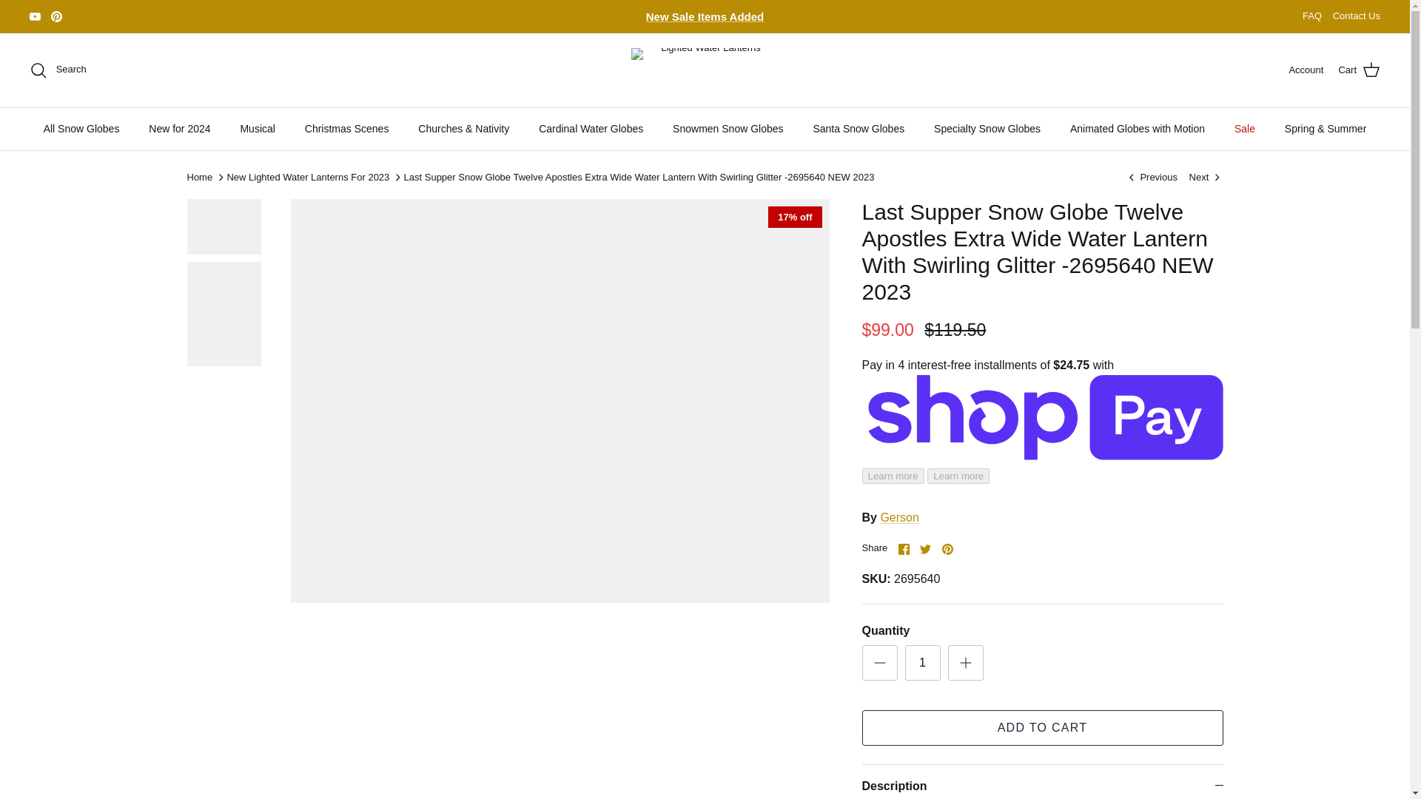  What do you see at coordinates (947, 549) in the screenshot?
I see `Pinterest` at bounding box center [947, 549].